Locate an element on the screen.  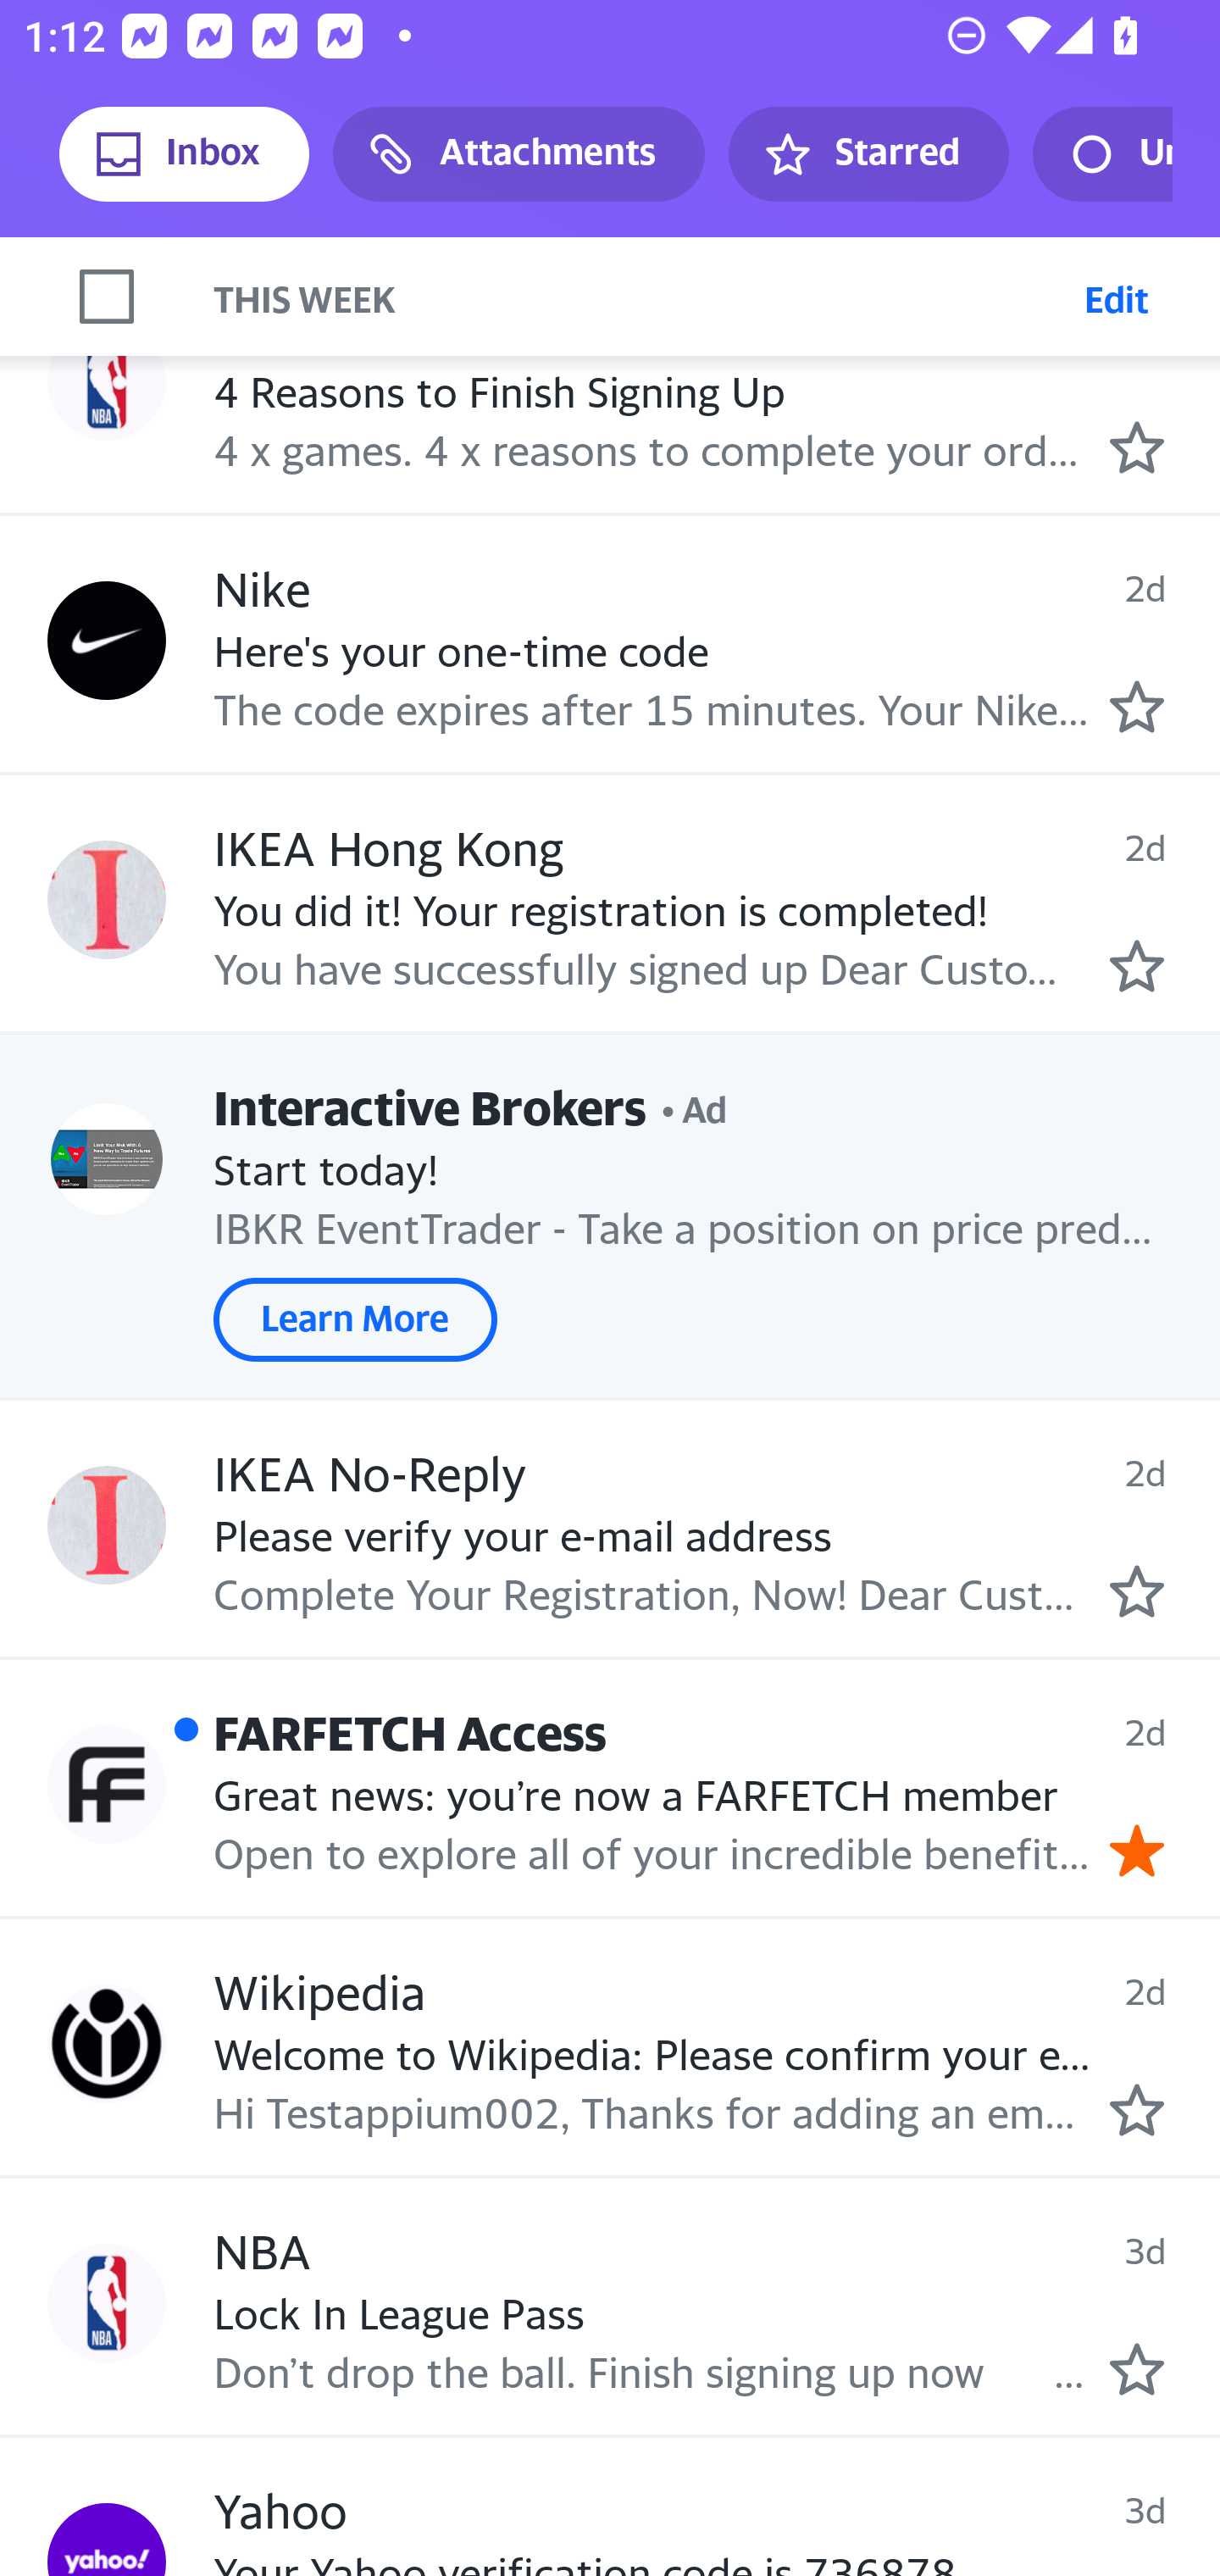
Mark as starred. is located at coordinates (1137, 2368).